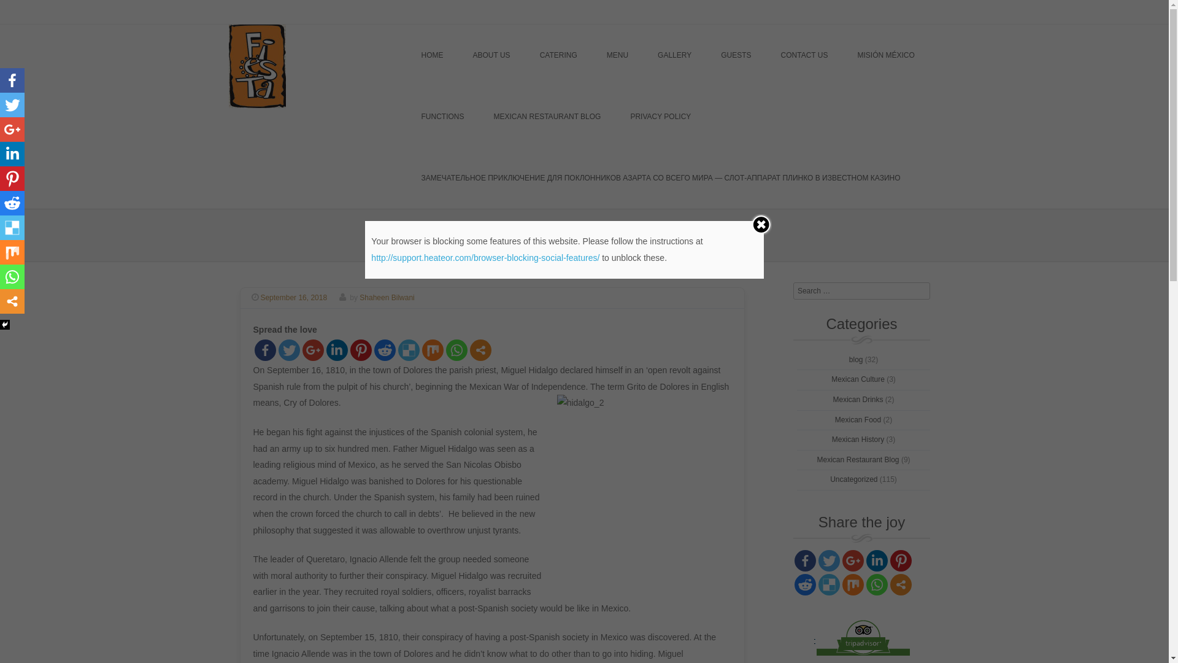 The width and height of the screenshot is (1178, 663). What do you see at coordinates (409, 350) in the screenshot?
I see `Delicious` at bounding box center [409, 350].